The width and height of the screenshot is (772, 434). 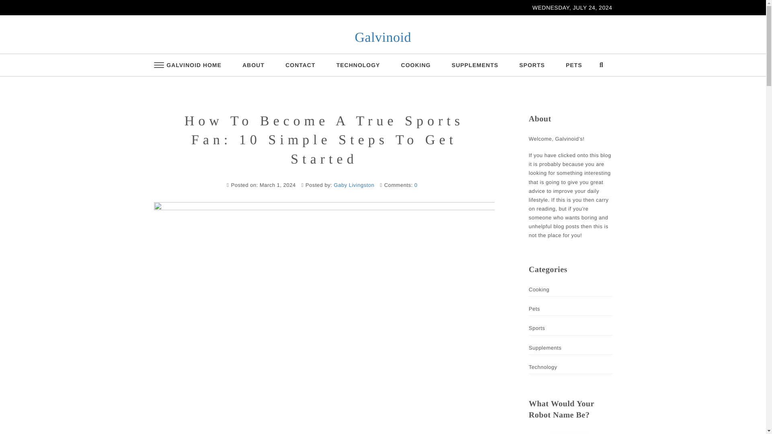 What do you see at coordinates (253, 65) in the screenshot?
I see `ABOUT` at bounding box center [253, 65].